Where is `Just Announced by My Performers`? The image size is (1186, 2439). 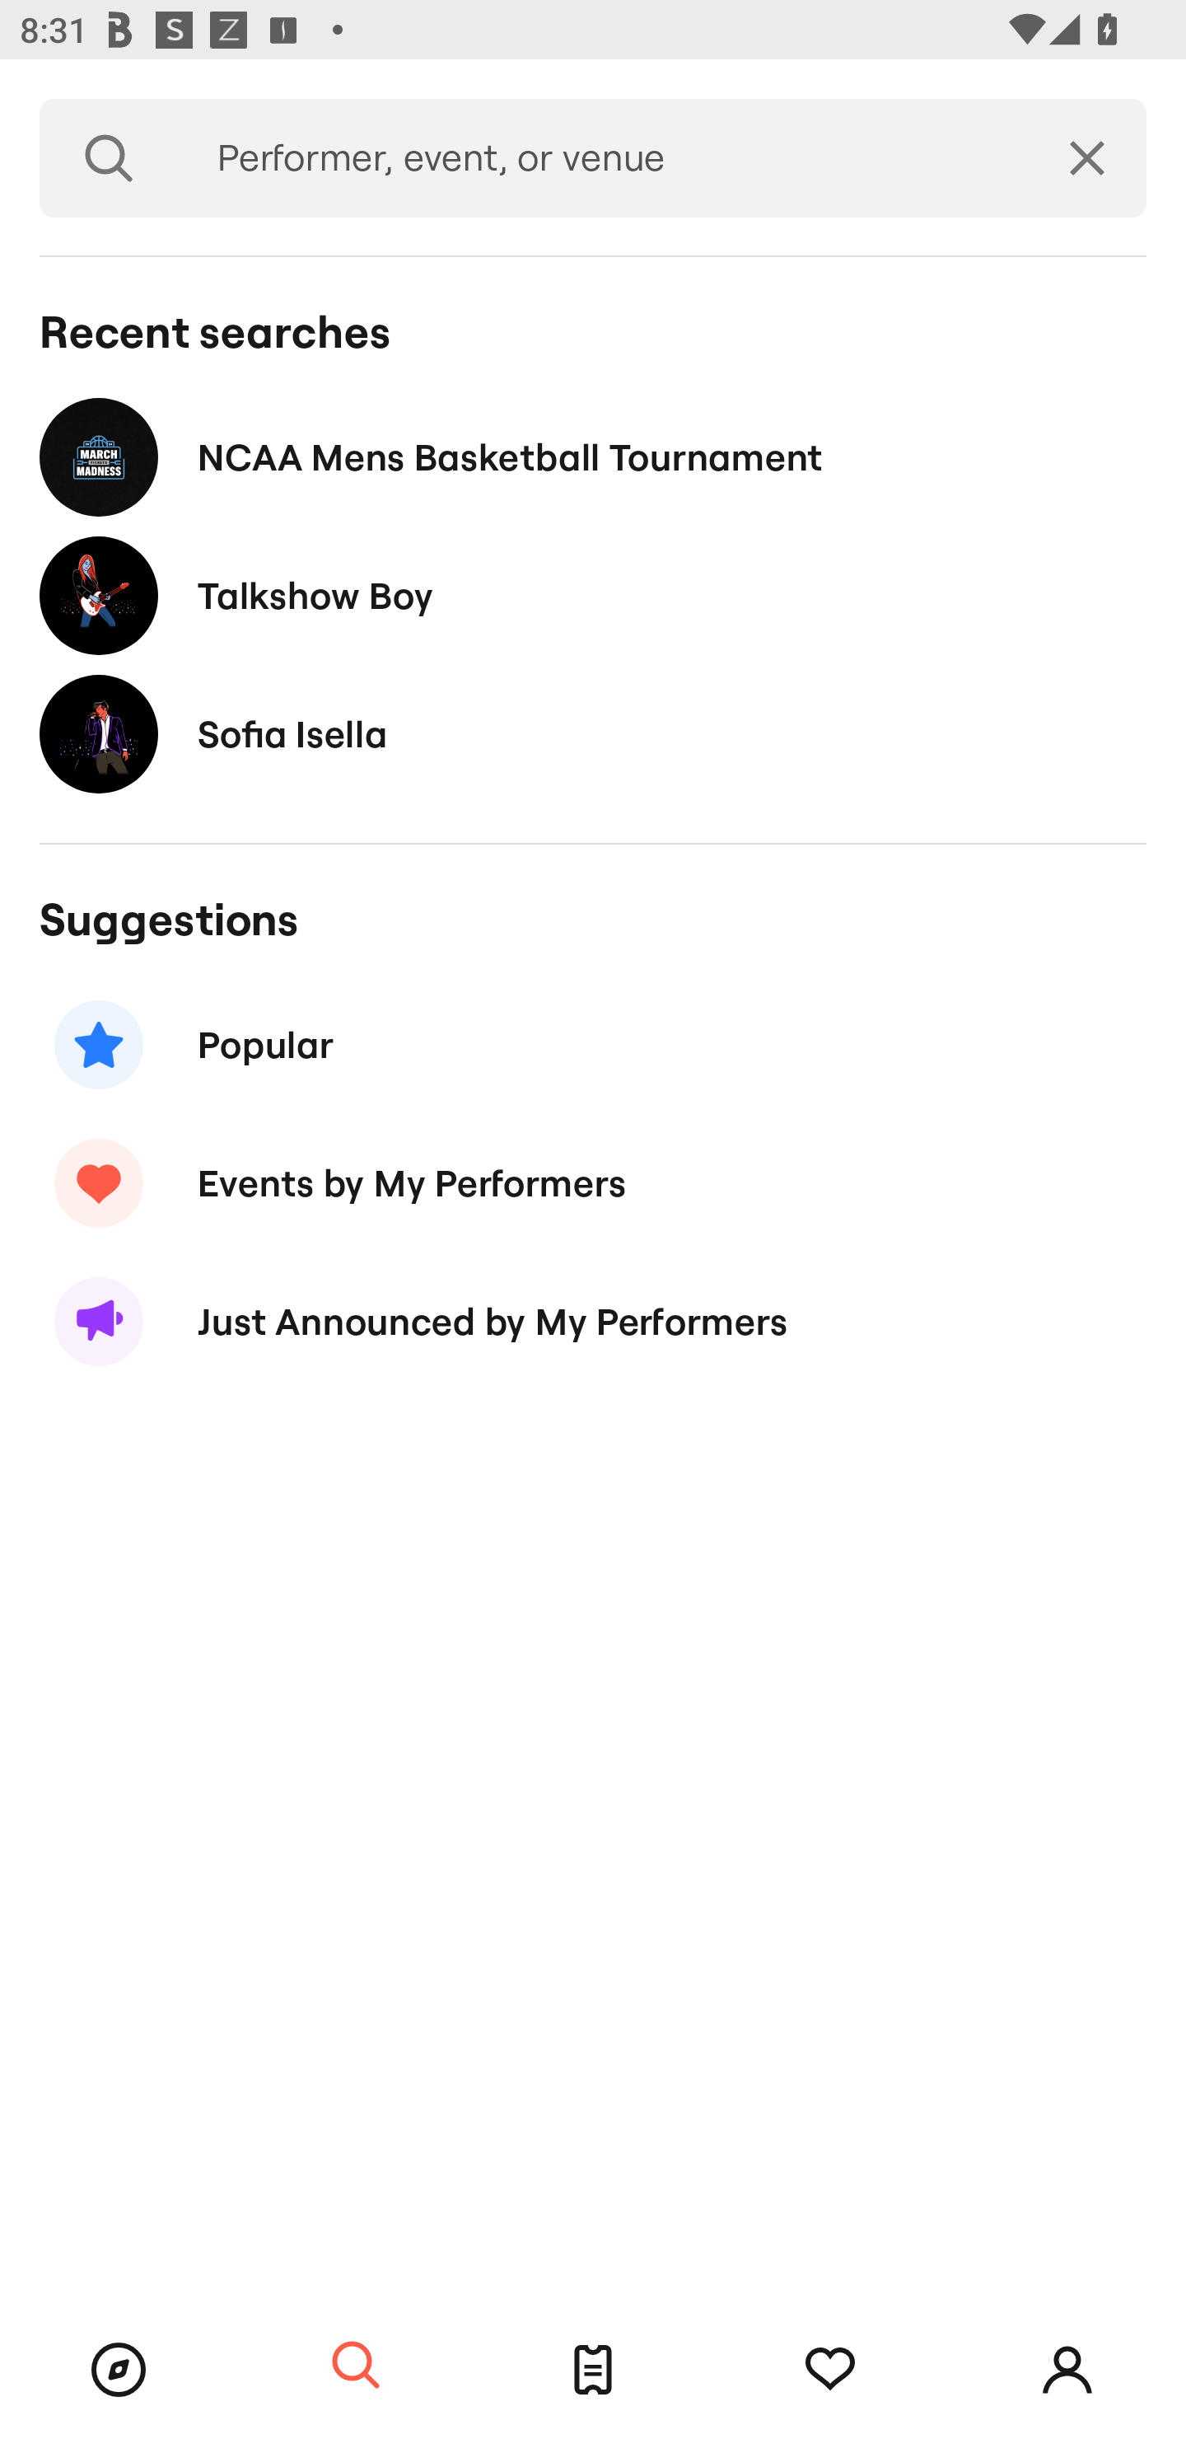 Just Announced by My Performers is located at coordinates (593, 1322).